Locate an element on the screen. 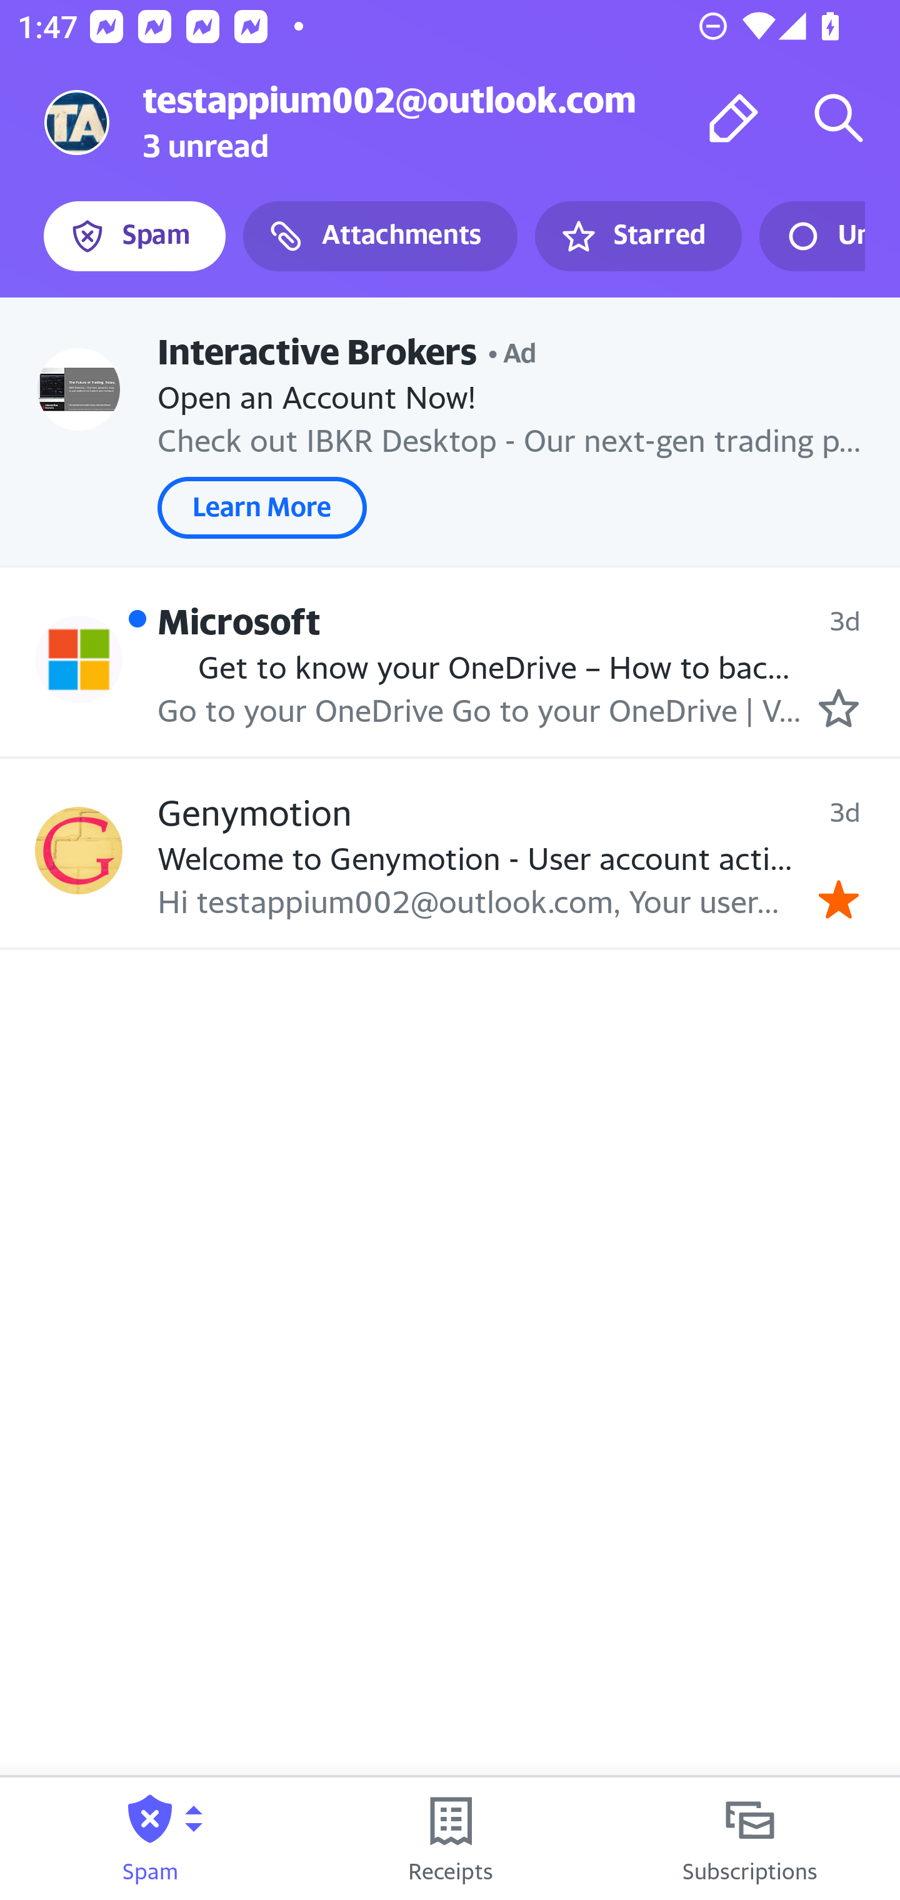  Profile
Genymotion is located at coordinates (79, 851).